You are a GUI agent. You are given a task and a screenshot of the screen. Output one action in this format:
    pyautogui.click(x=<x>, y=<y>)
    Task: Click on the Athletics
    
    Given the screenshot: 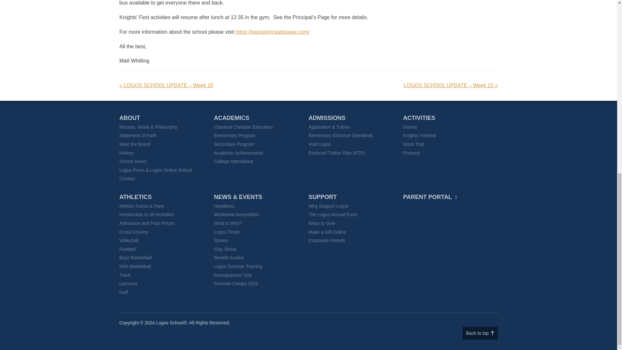 What is the action you would take?
    pyautogui.click(x=135, y=197)
    